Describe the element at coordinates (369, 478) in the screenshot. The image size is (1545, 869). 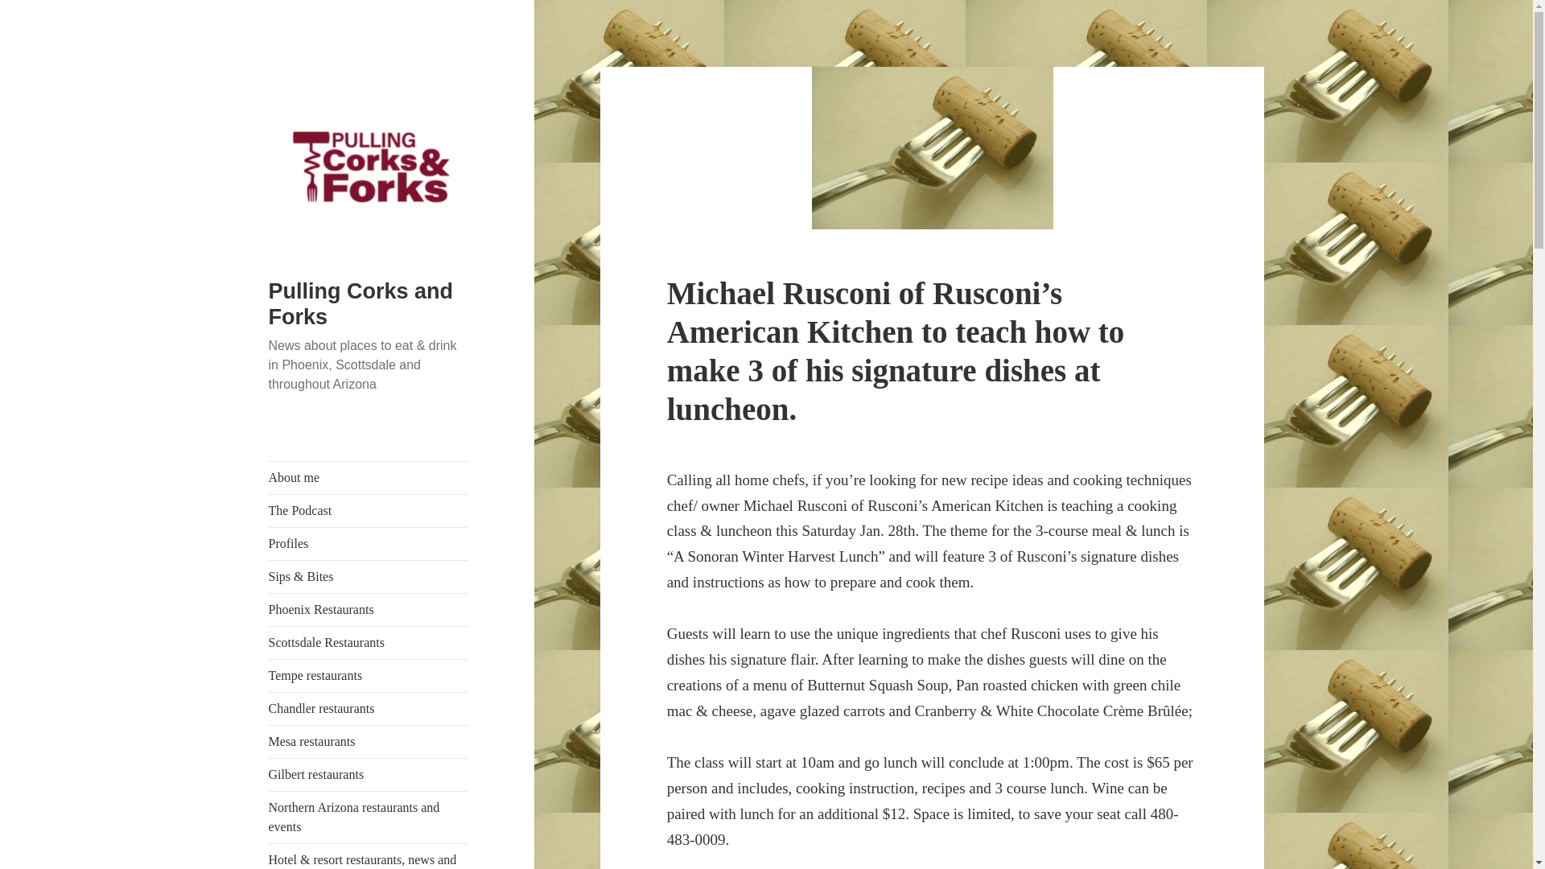
I see `About me` at that location.